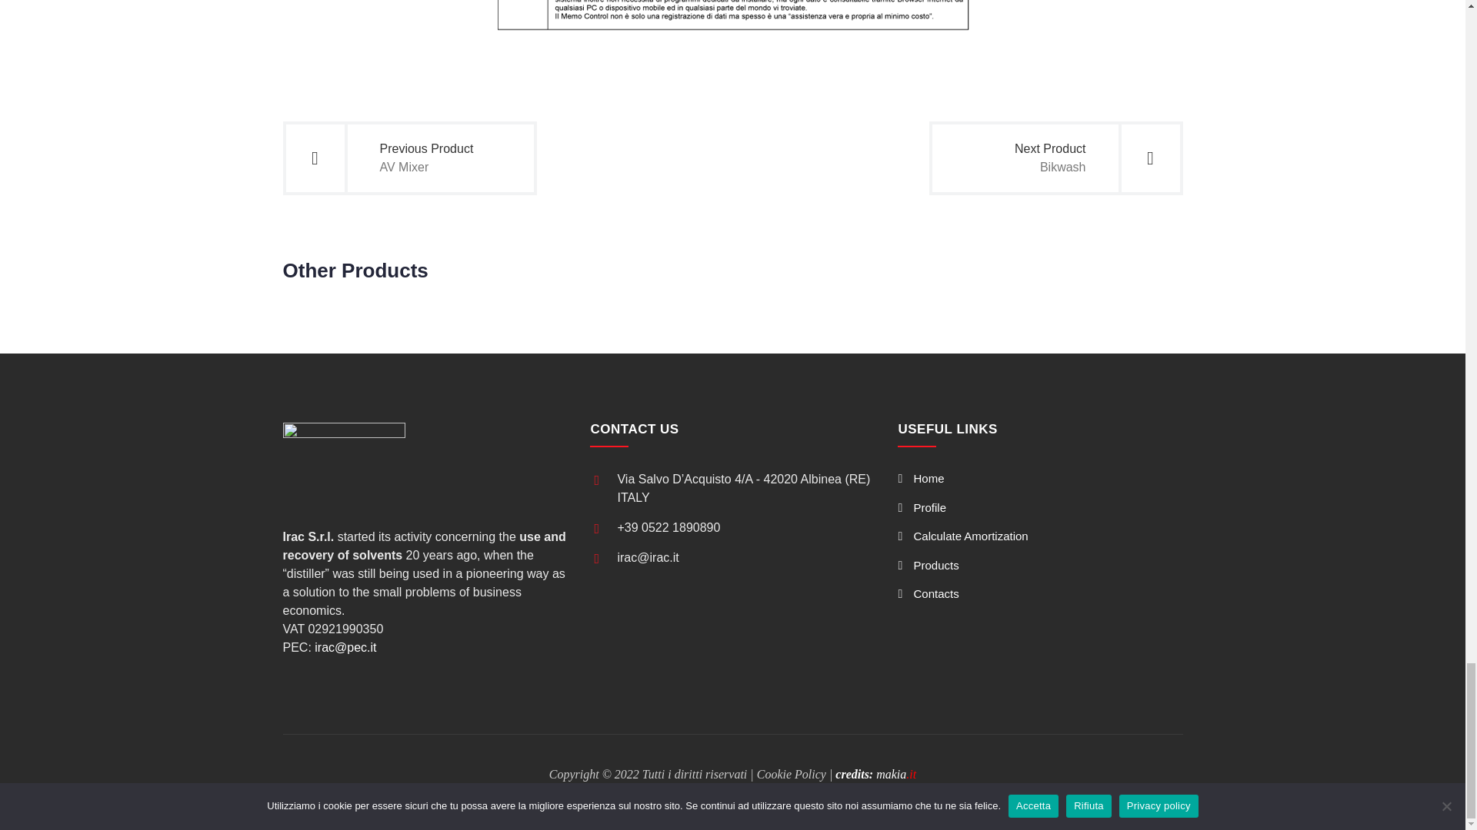 The height and width of the screenshot is (830, 1477). What do you see at coordinates (963, 536) in the screenshot?
I see `Profile` at bounding box center [963, 536].